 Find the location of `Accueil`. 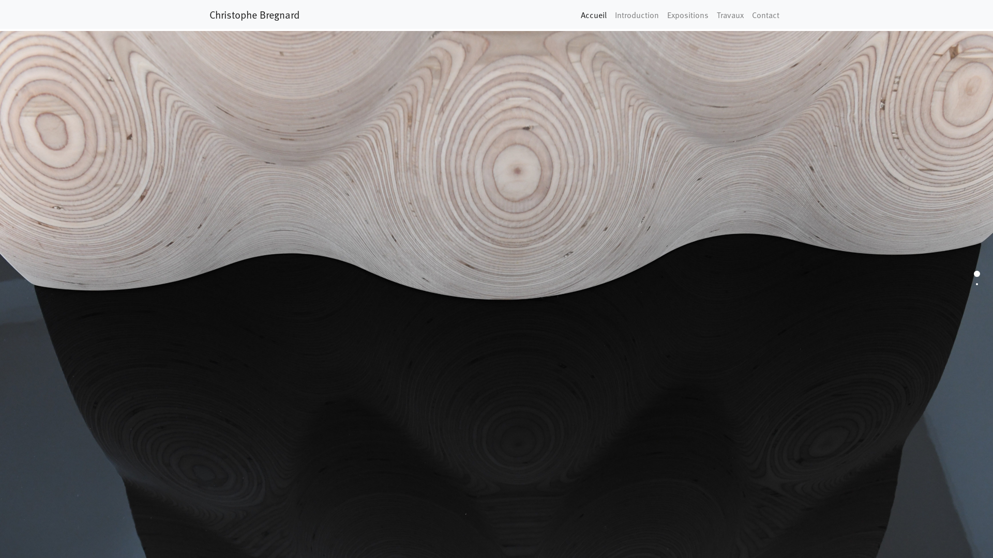

Accueil is located at coordinates (594, 14).